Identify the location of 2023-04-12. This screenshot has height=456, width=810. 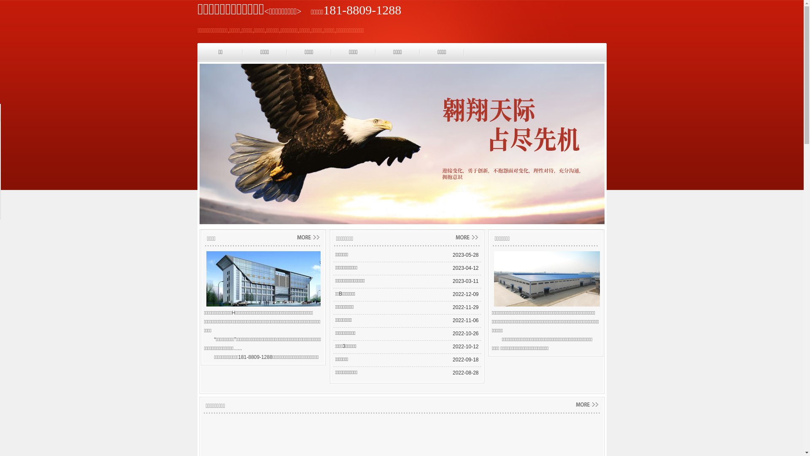
(466, 268).